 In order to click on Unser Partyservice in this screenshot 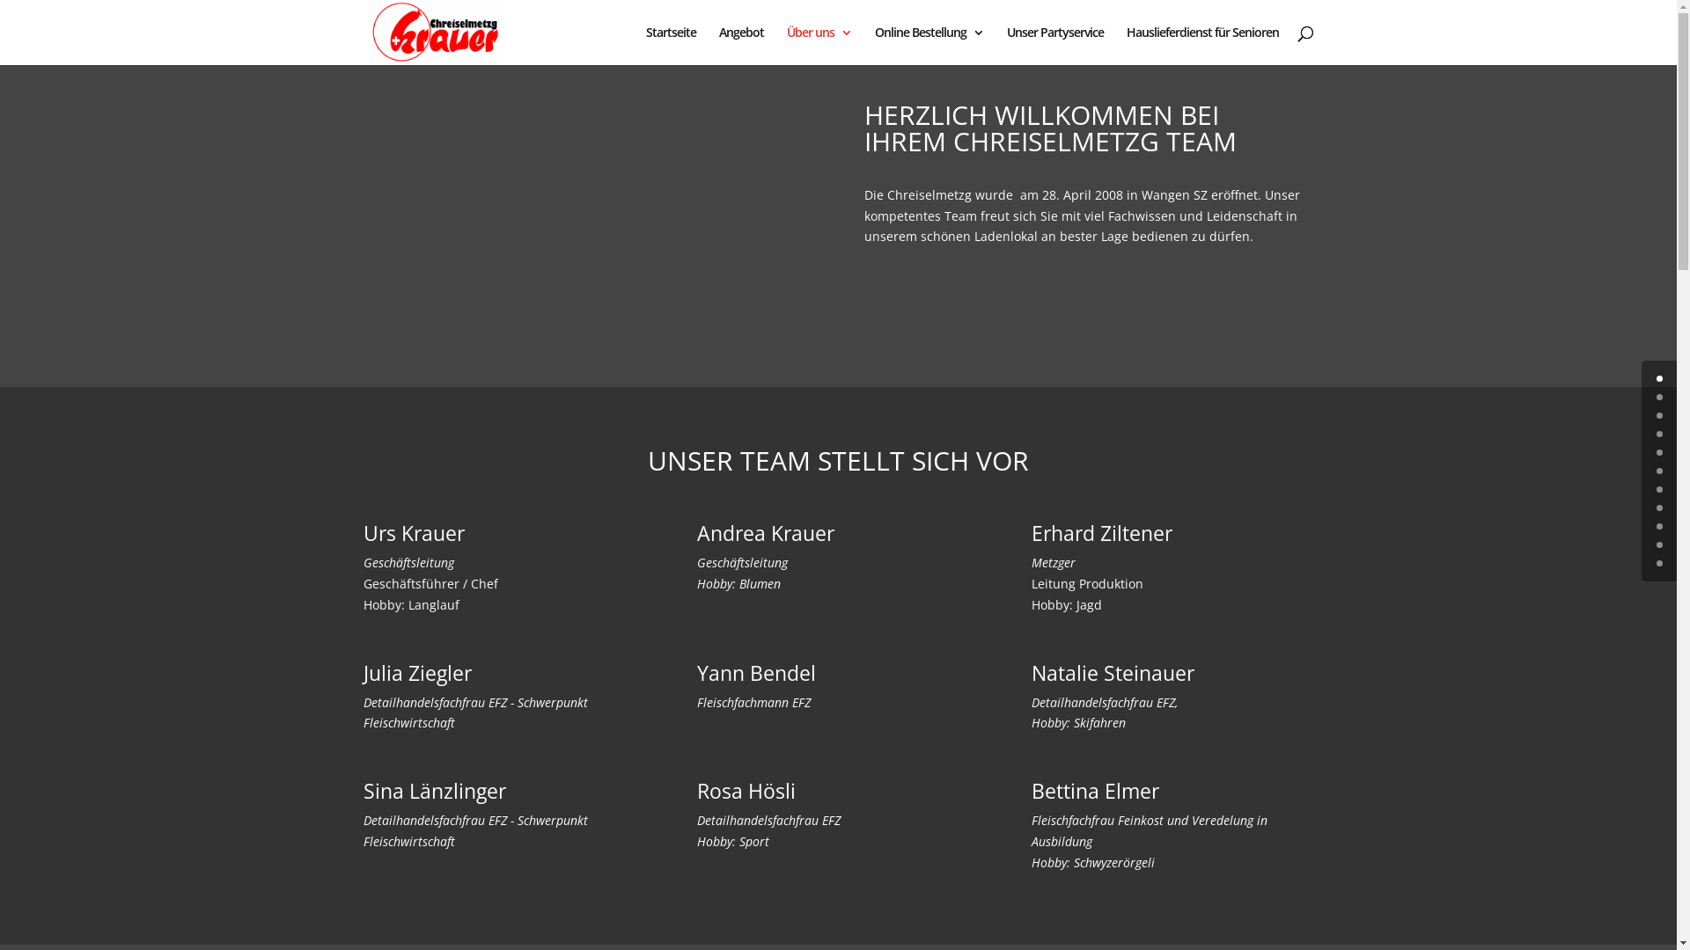, I will do `click(1055, 46)`.